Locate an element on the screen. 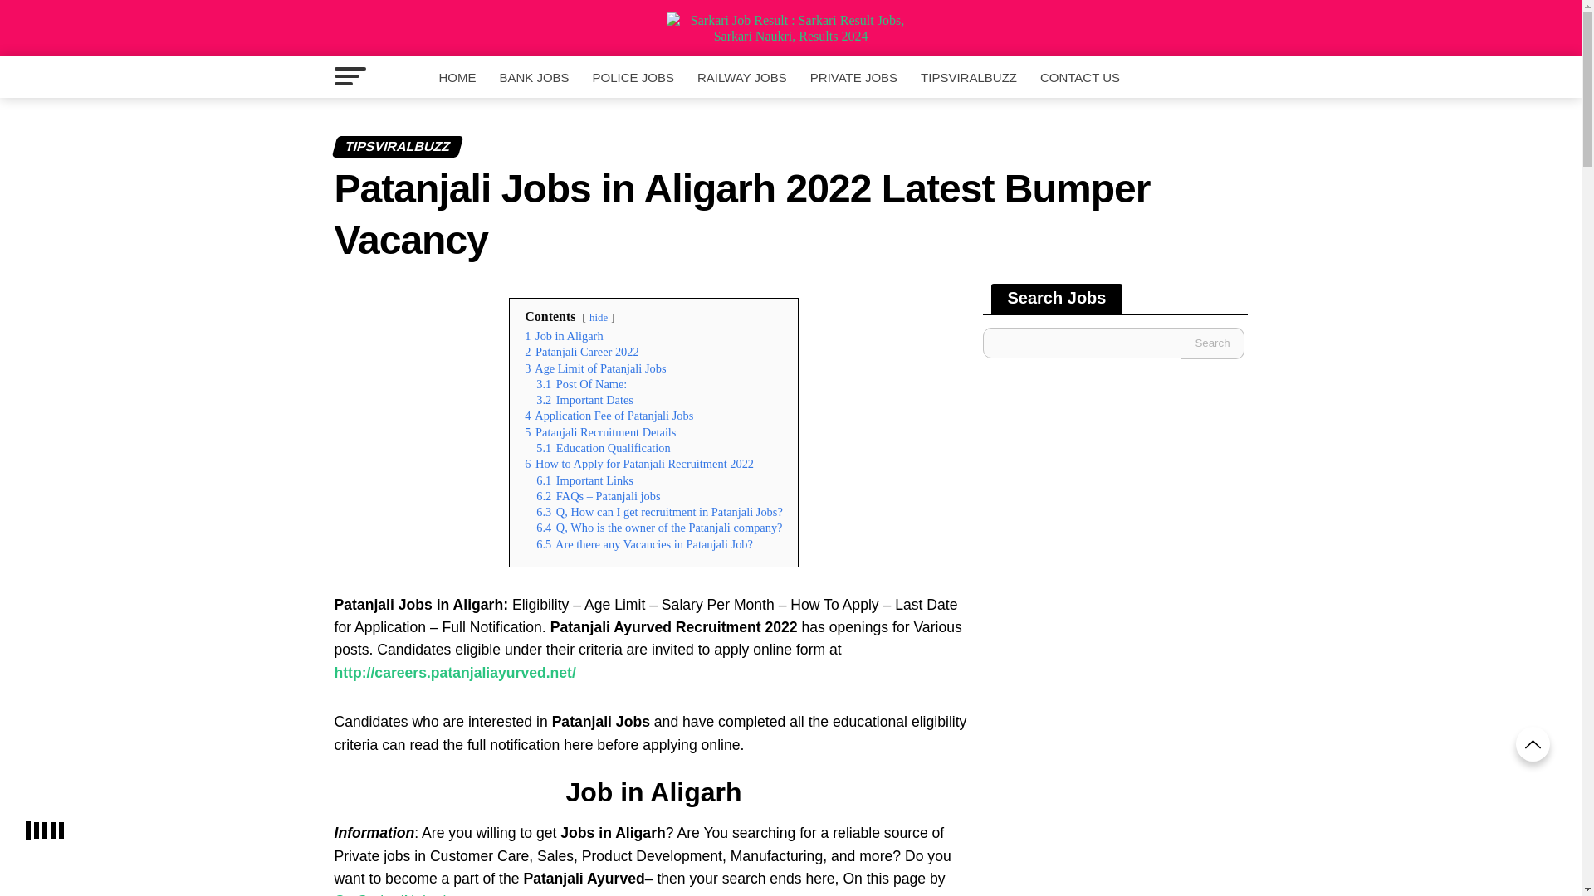  6.3 Q, How can I get recruitment in Patanjali Jobs? is located at coordinates (659, 512).